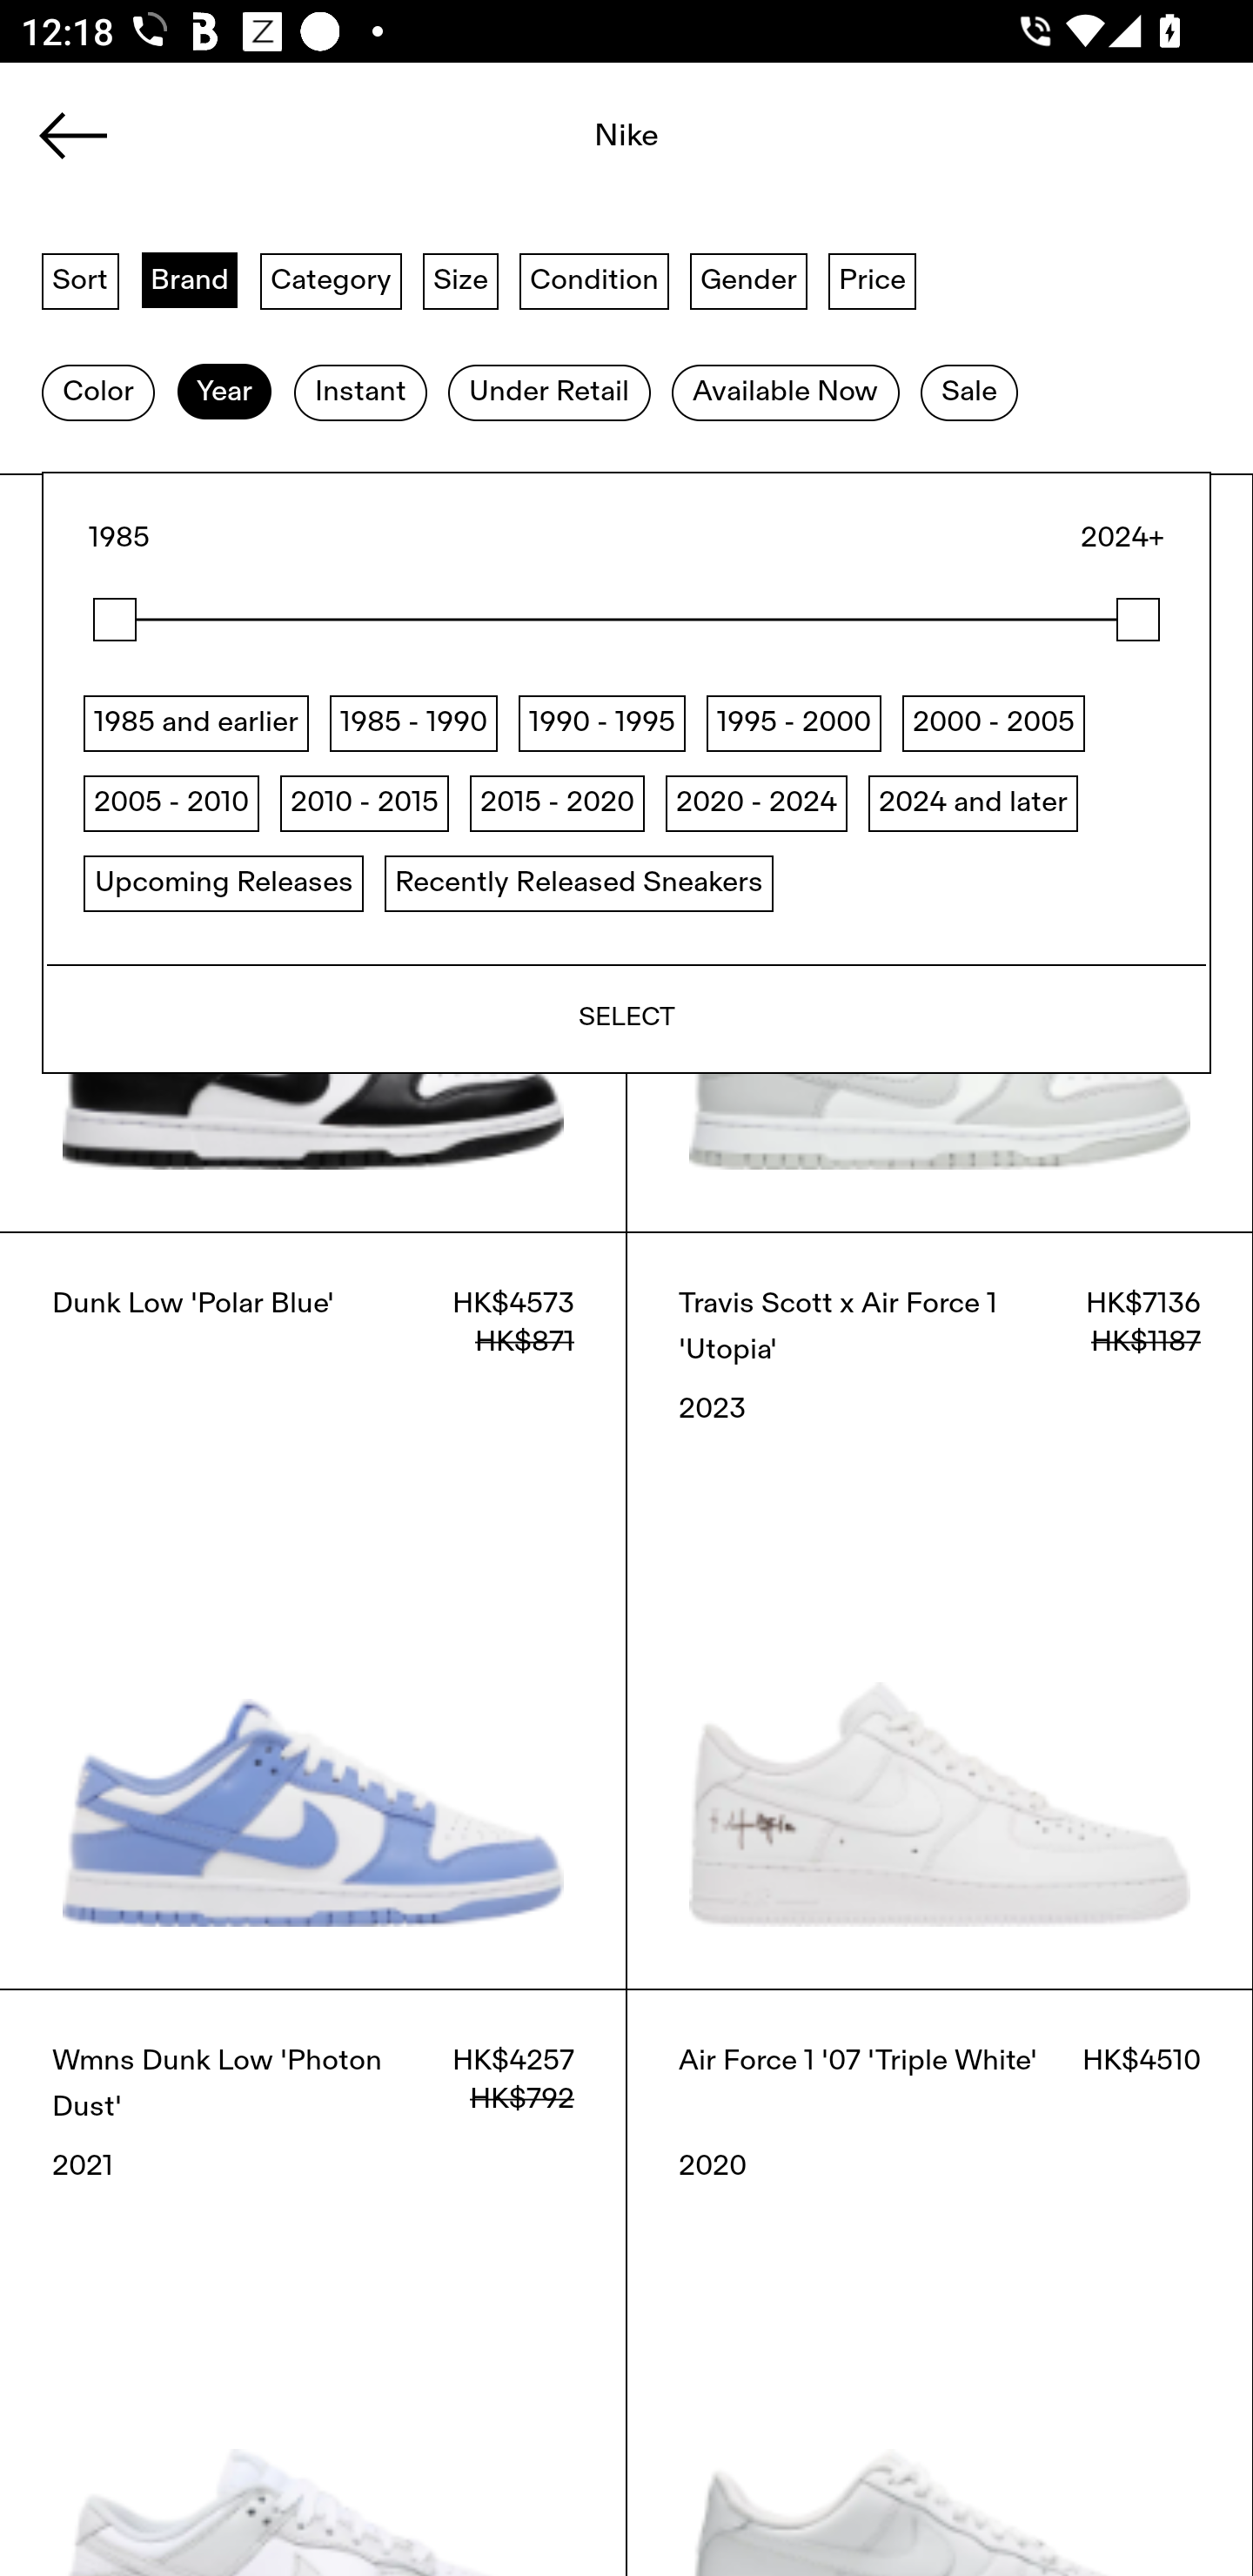 This screenshot has width=1253, height=2576. Describe the element at coordinates (626, 620) in the screenshot. I see `1985.0 Range start,1985 2024.0 Range end,2024` at that location.